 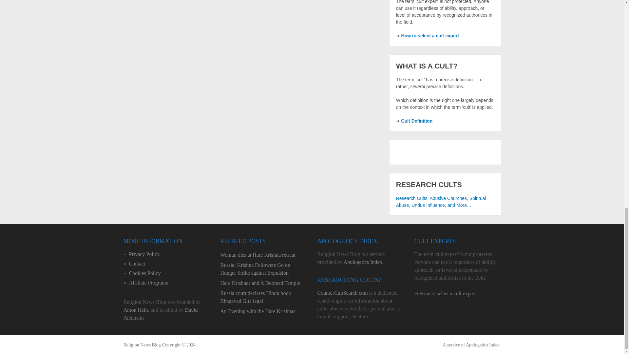 I want to click on Hare Krishnas and A Doomed Temple, so click(x=263, y=283).